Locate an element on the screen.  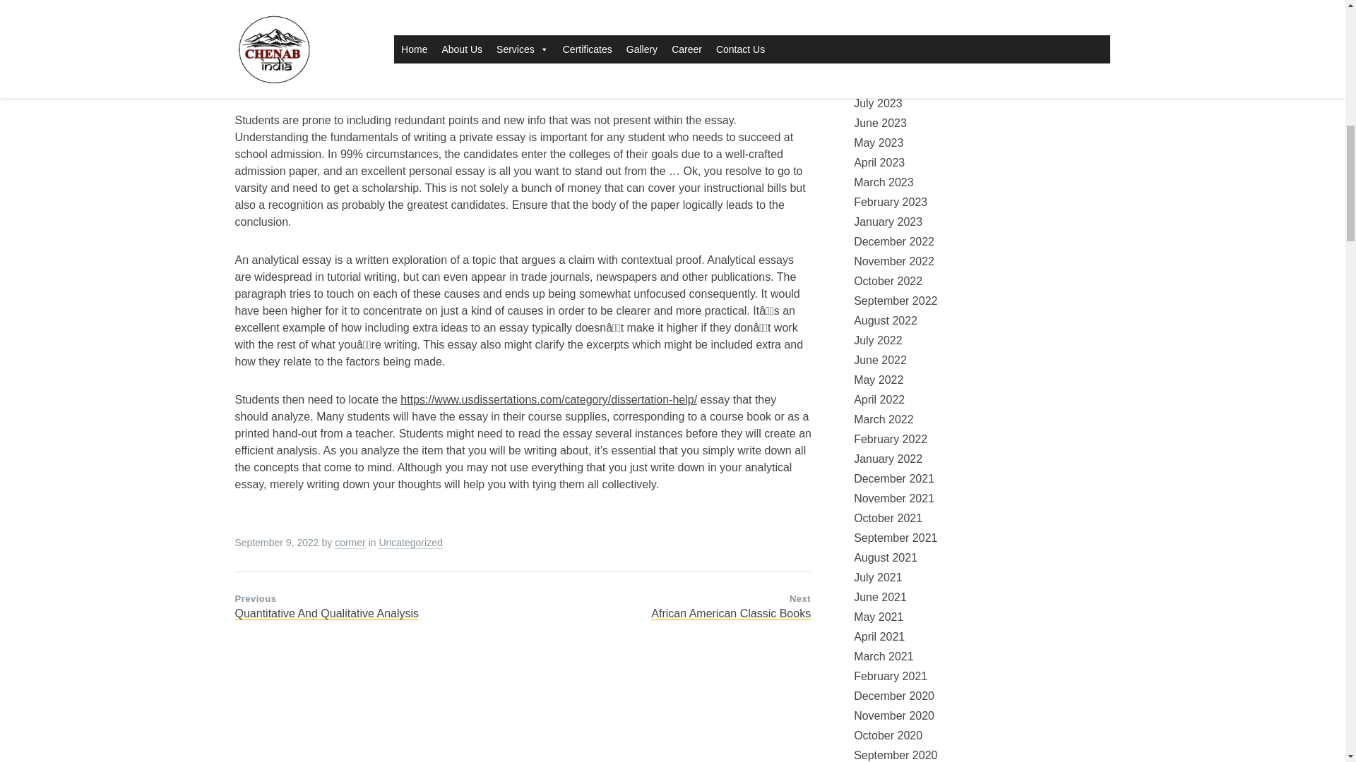
Uncategorized is located at coordinates (410, 542).